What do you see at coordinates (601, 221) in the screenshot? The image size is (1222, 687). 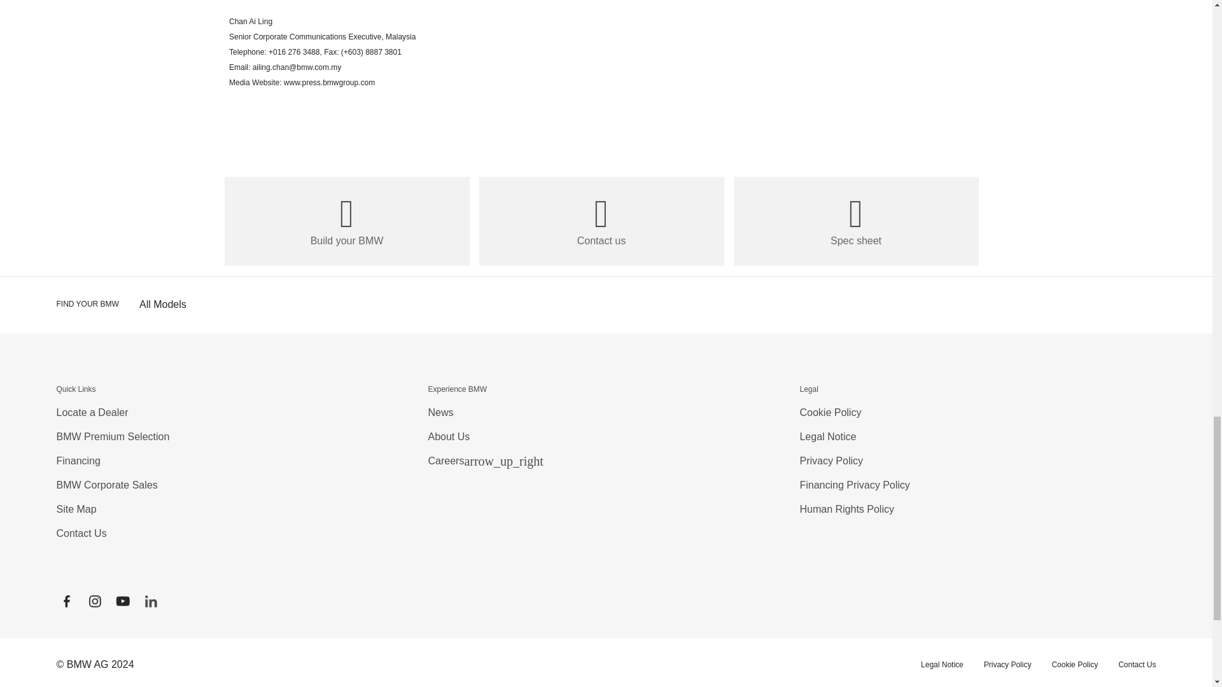 I see `Contact us` at bounding box center [601, 221].